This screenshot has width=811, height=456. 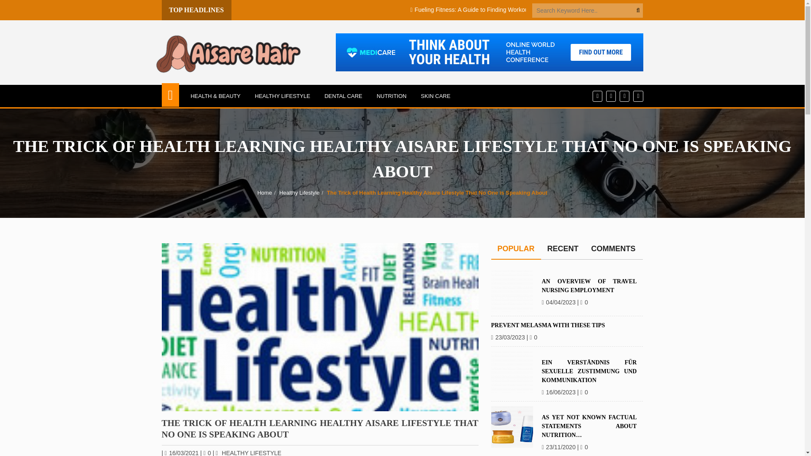 I want to click on HEALTHY LIFESTYLE, so click(x=251, y=453).